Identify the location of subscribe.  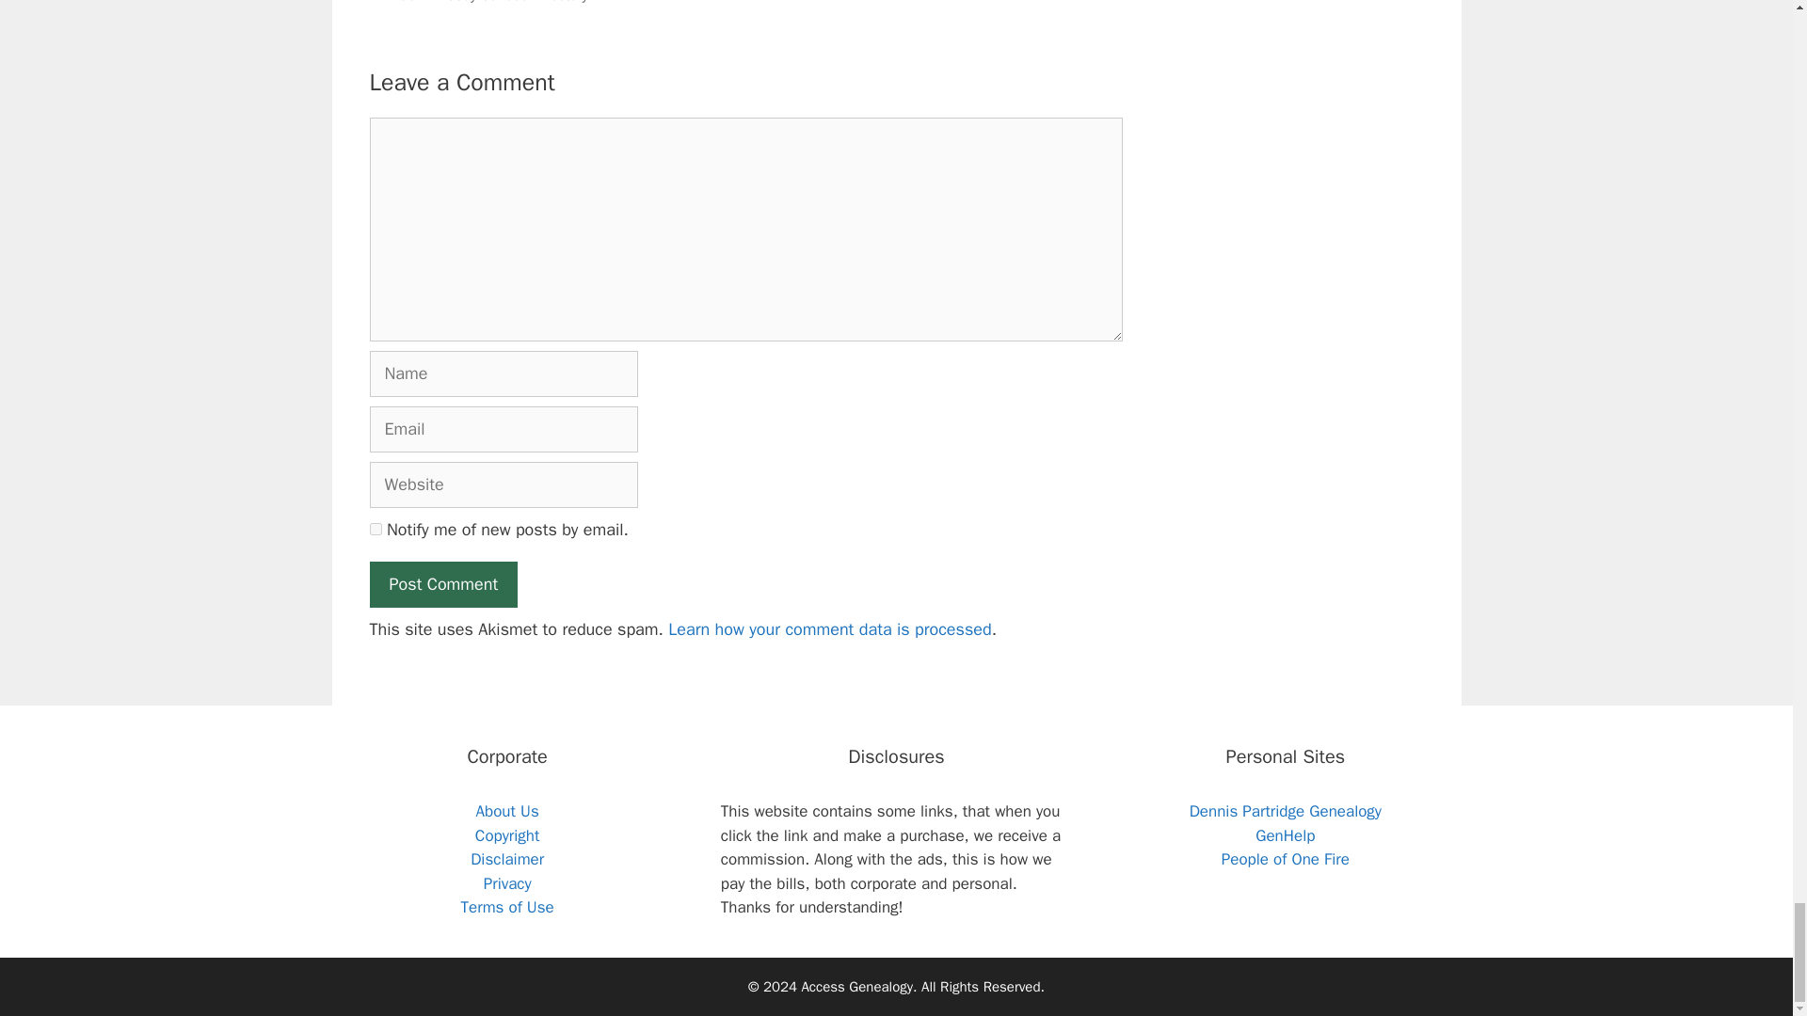
(375, 529).